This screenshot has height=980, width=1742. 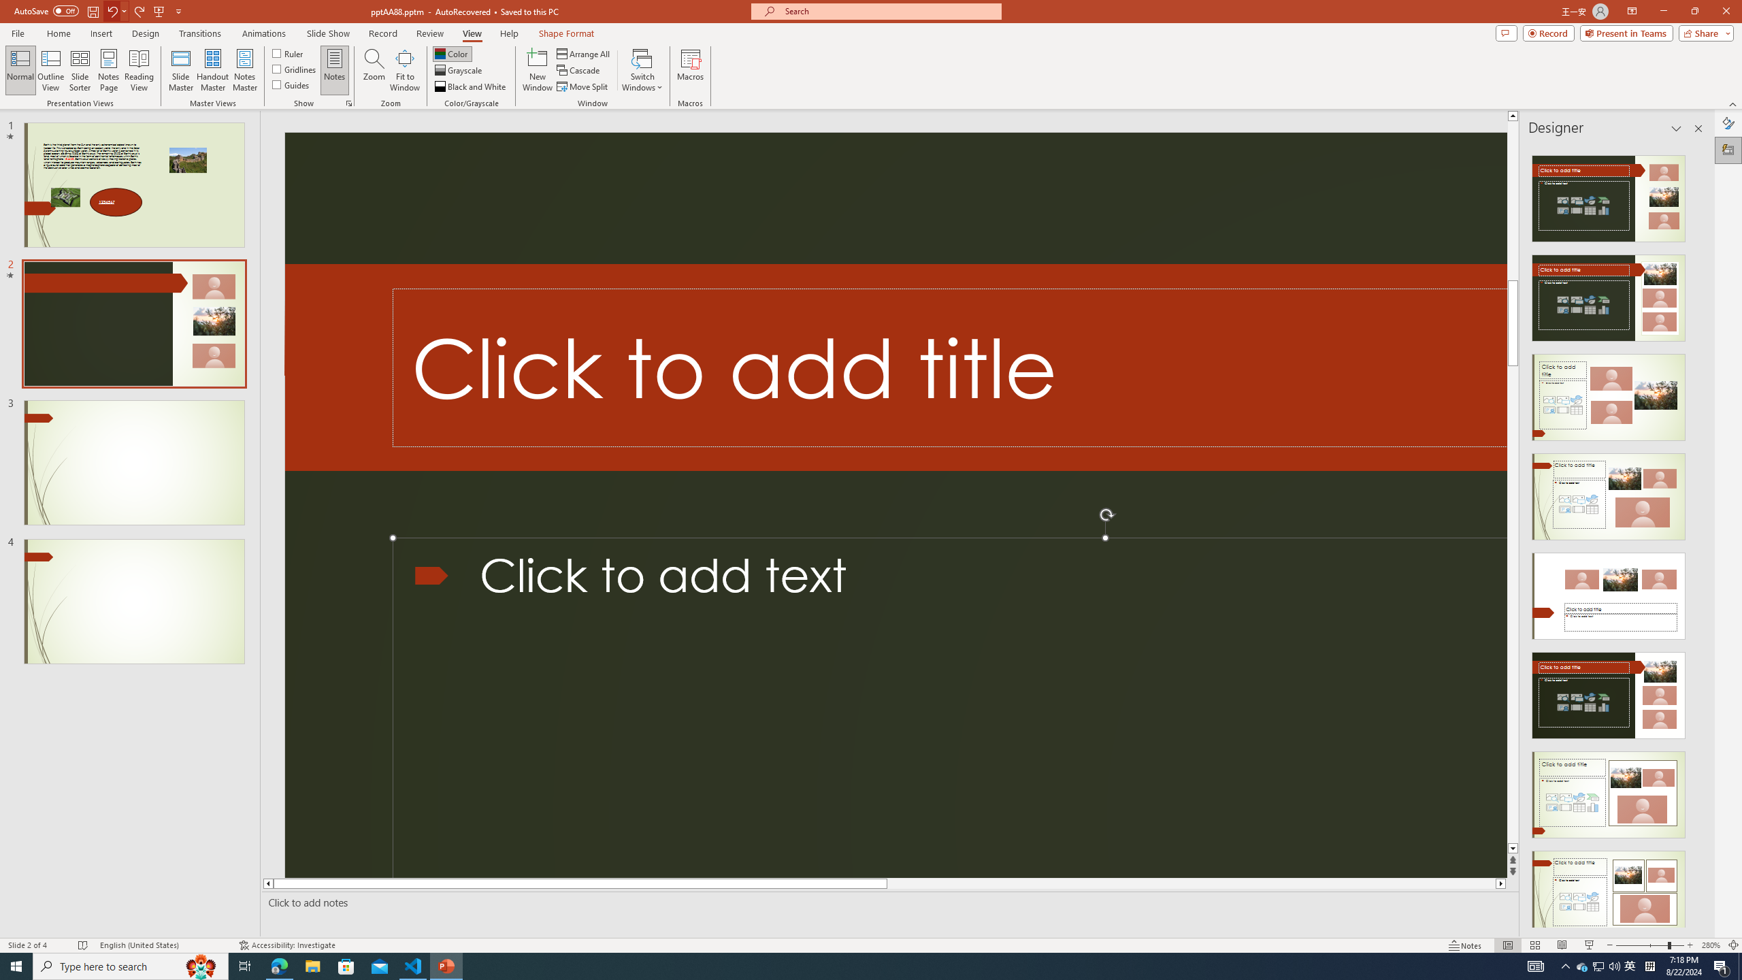 What do you see at coordinates (584, 87) in the screenshot?
I see `Move Split` at bounding box center [584, 87].